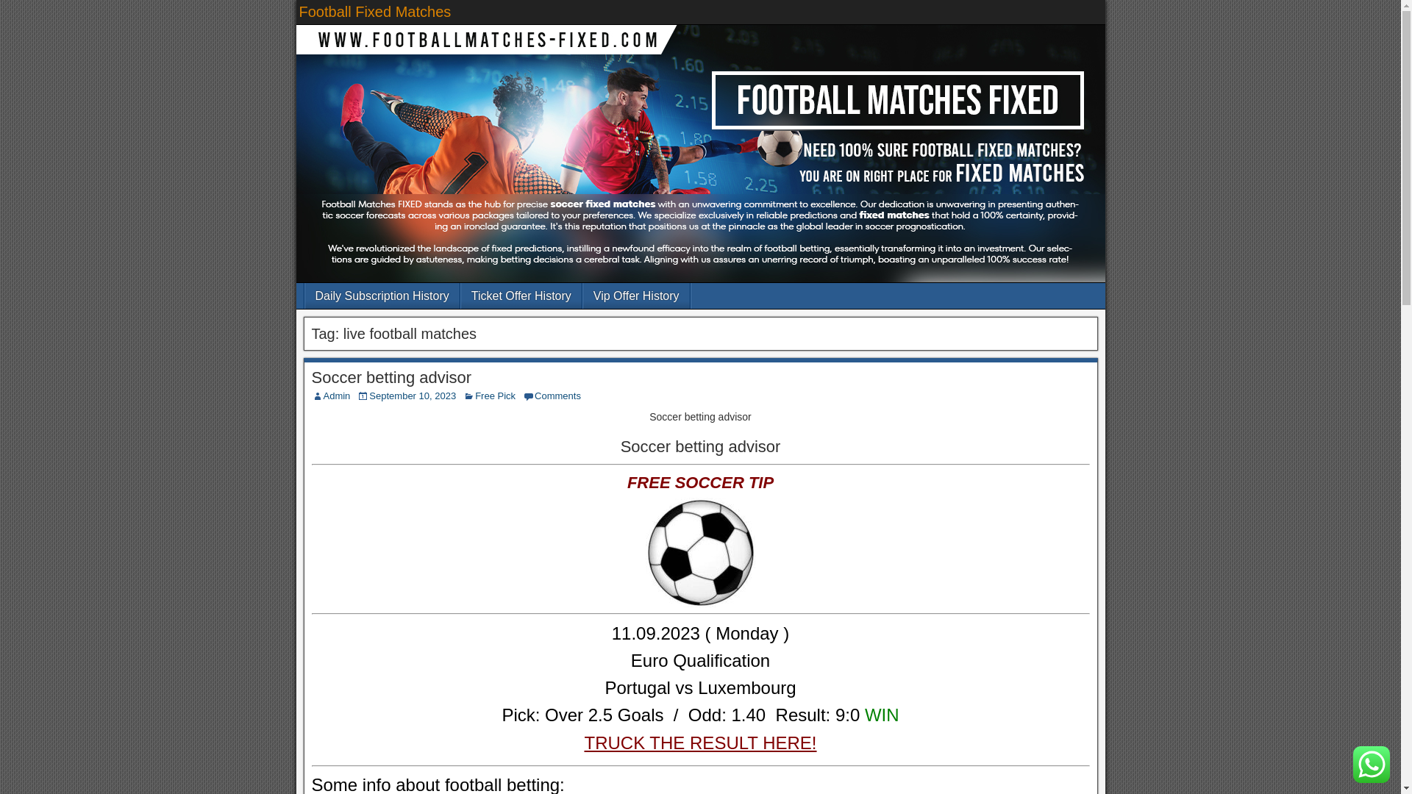 The image size is (1412, 794). What do you see at coordinates (557, 396) in the screenshot?
I see `Comments` at bounding box center [557, 396].